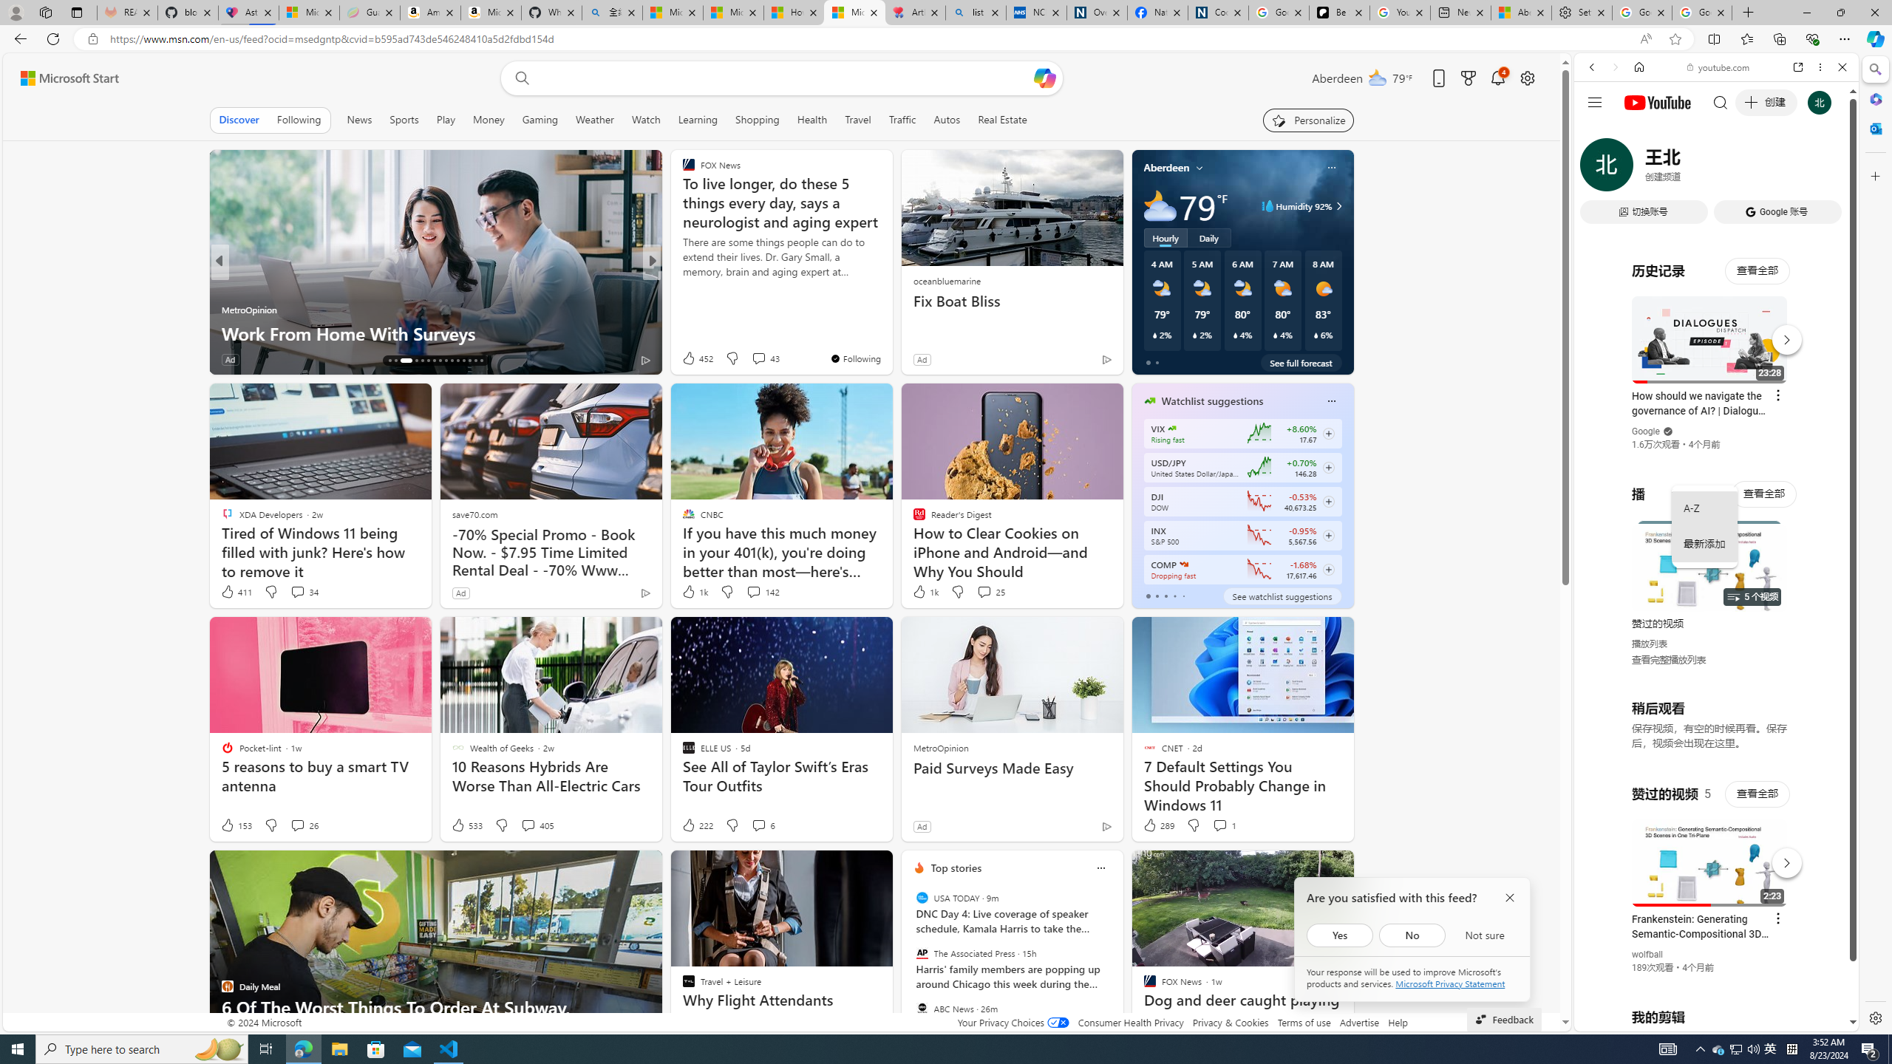 This screenshot has width=1892, height=1064. I want to click on See watchlist suggestions, so click(1282, 596).